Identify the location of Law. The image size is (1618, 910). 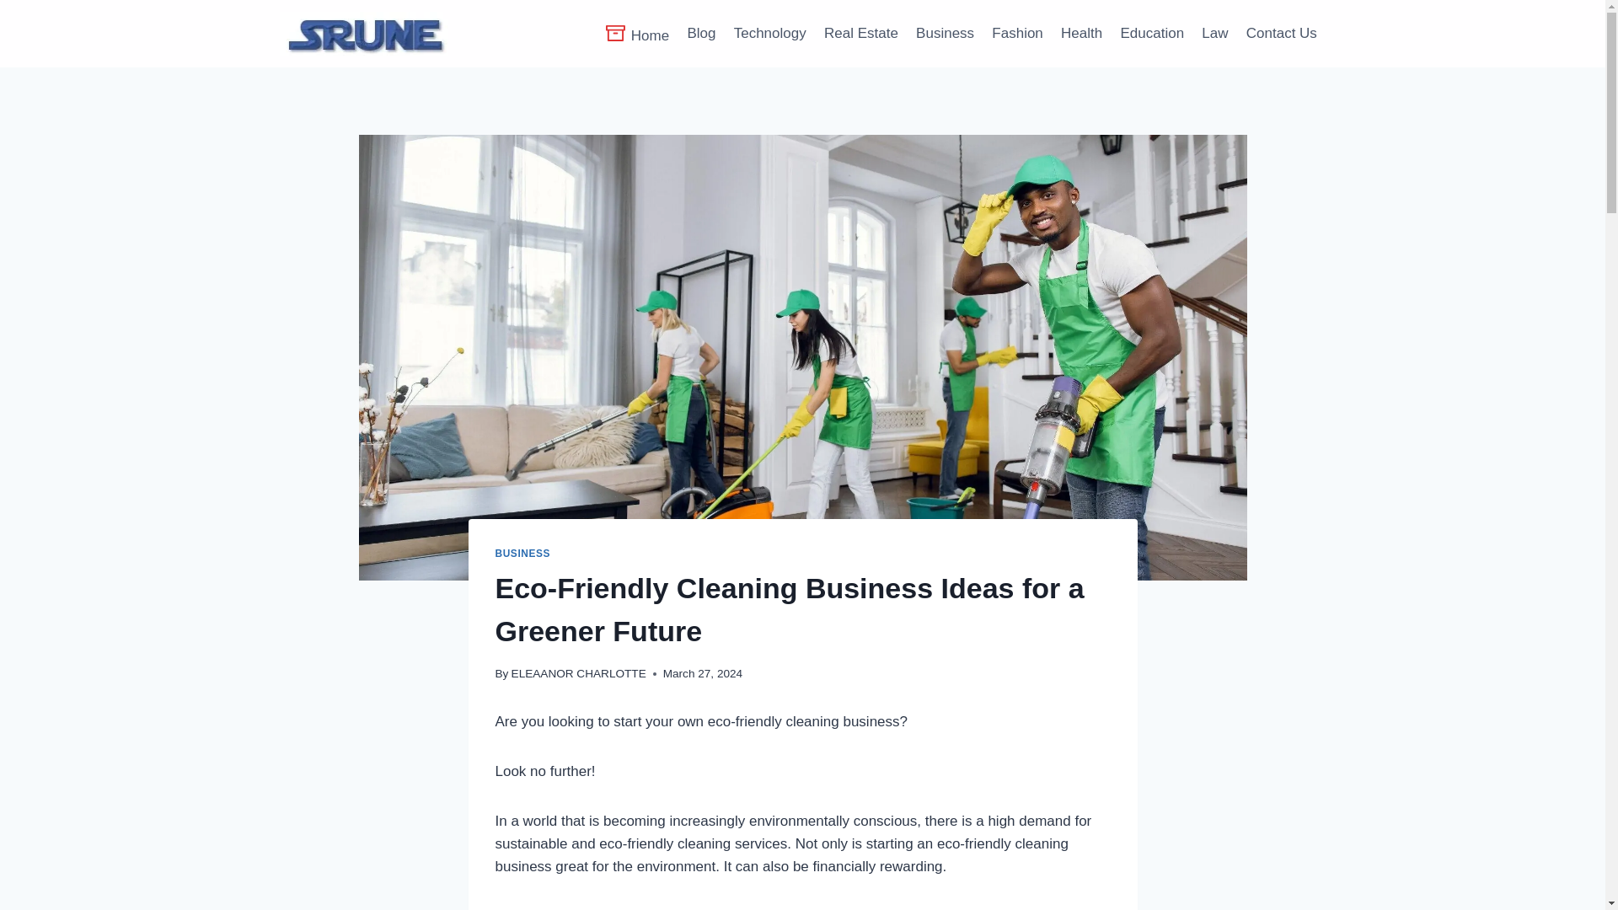
(1215, 34).